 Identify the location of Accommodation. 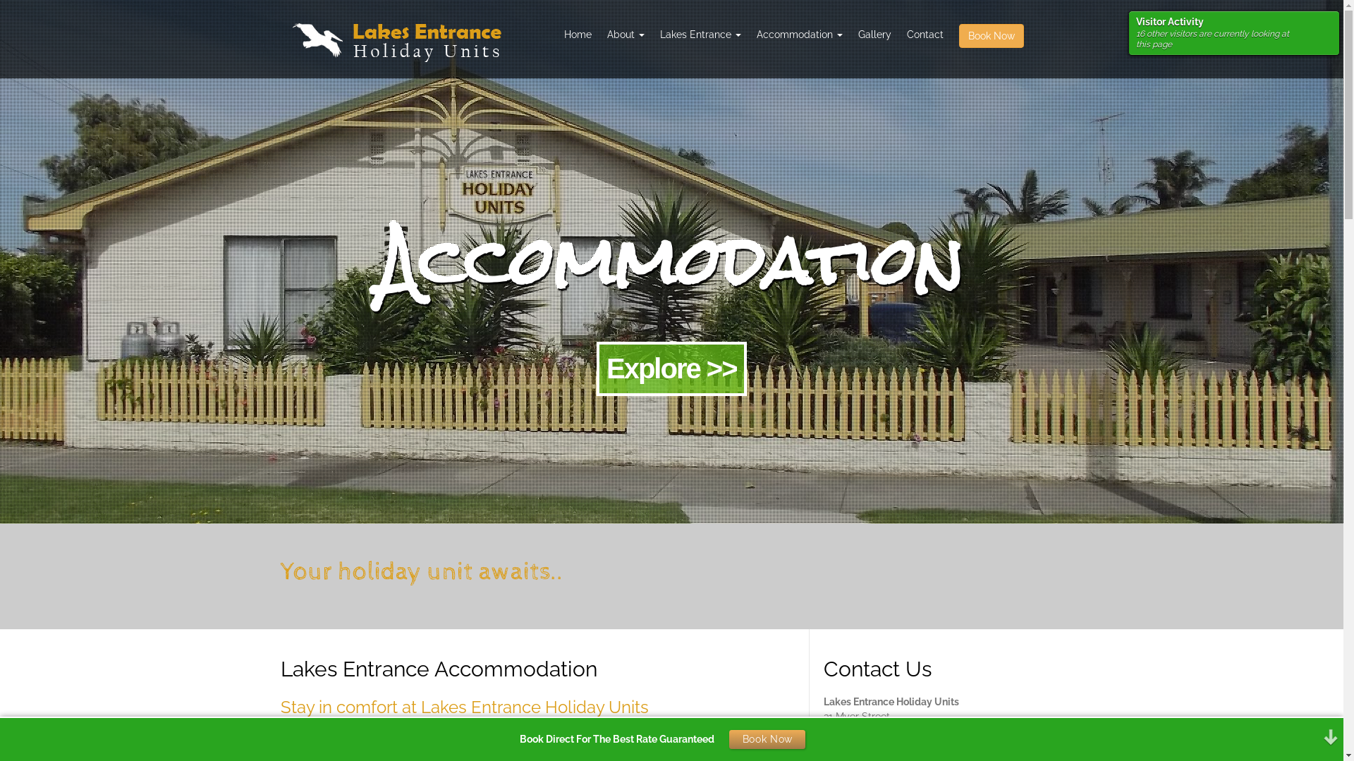
(800, 35).